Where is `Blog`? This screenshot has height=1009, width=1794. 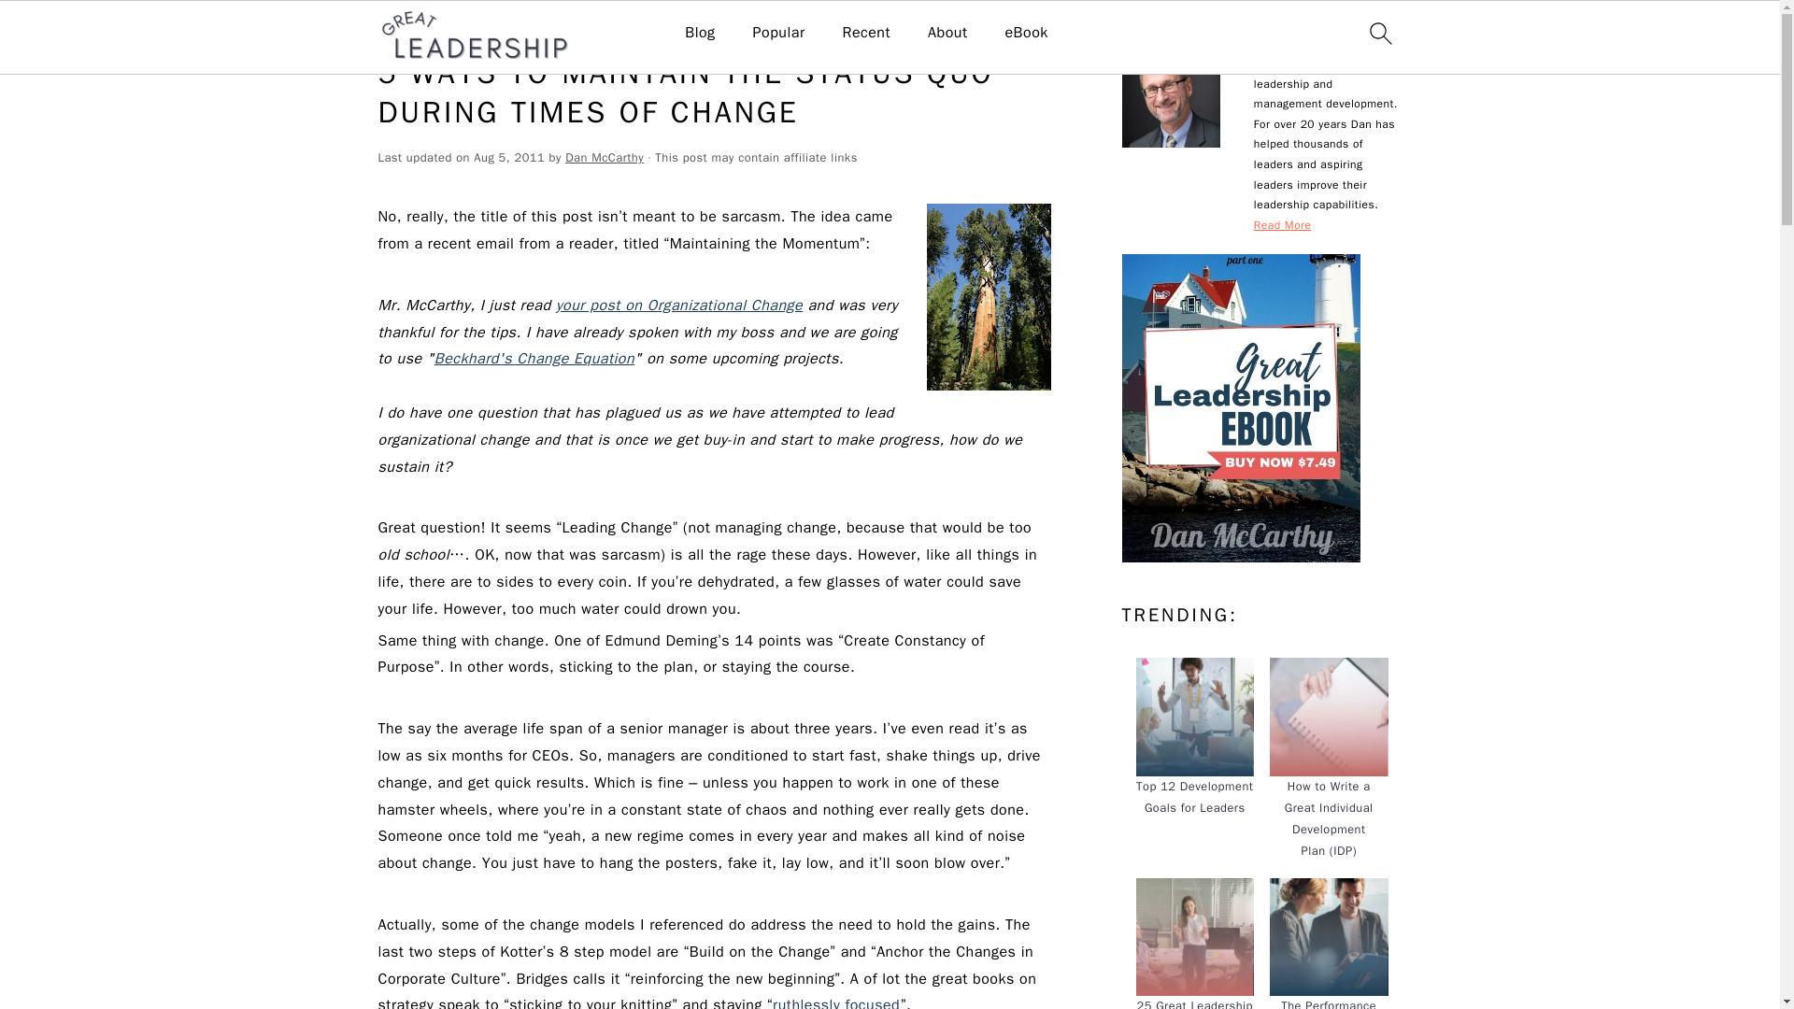
Blog is located at coordinates (699, 33).